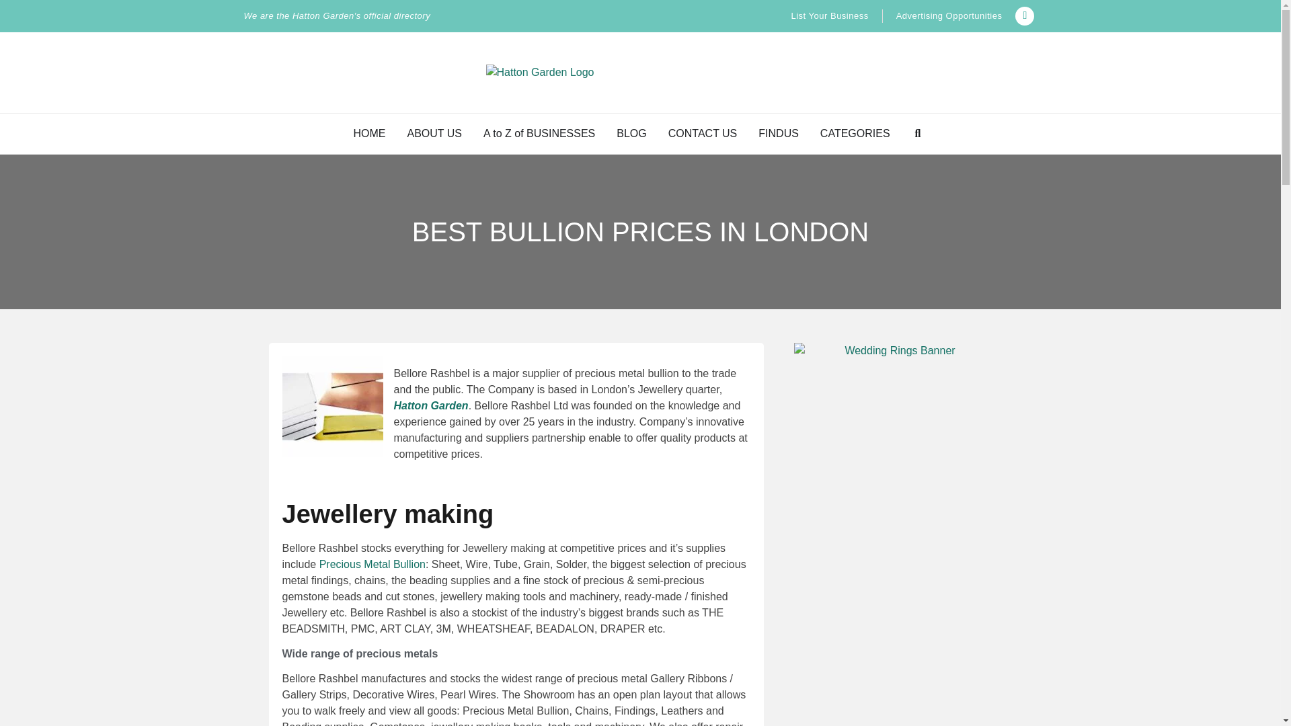 The image size is (1291, 726). What do you see at coordinates (779, 133) in the screenshot?
I see `FINDUS` at bounding box center [779, 133].